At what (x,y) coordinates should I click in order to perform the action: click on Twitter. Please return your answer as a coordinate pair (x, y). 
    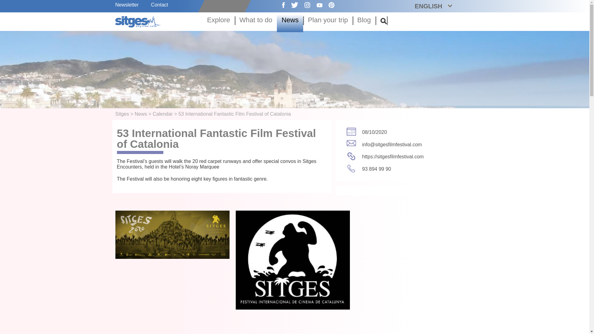
    Looking at the image, I should click on (291, 4).